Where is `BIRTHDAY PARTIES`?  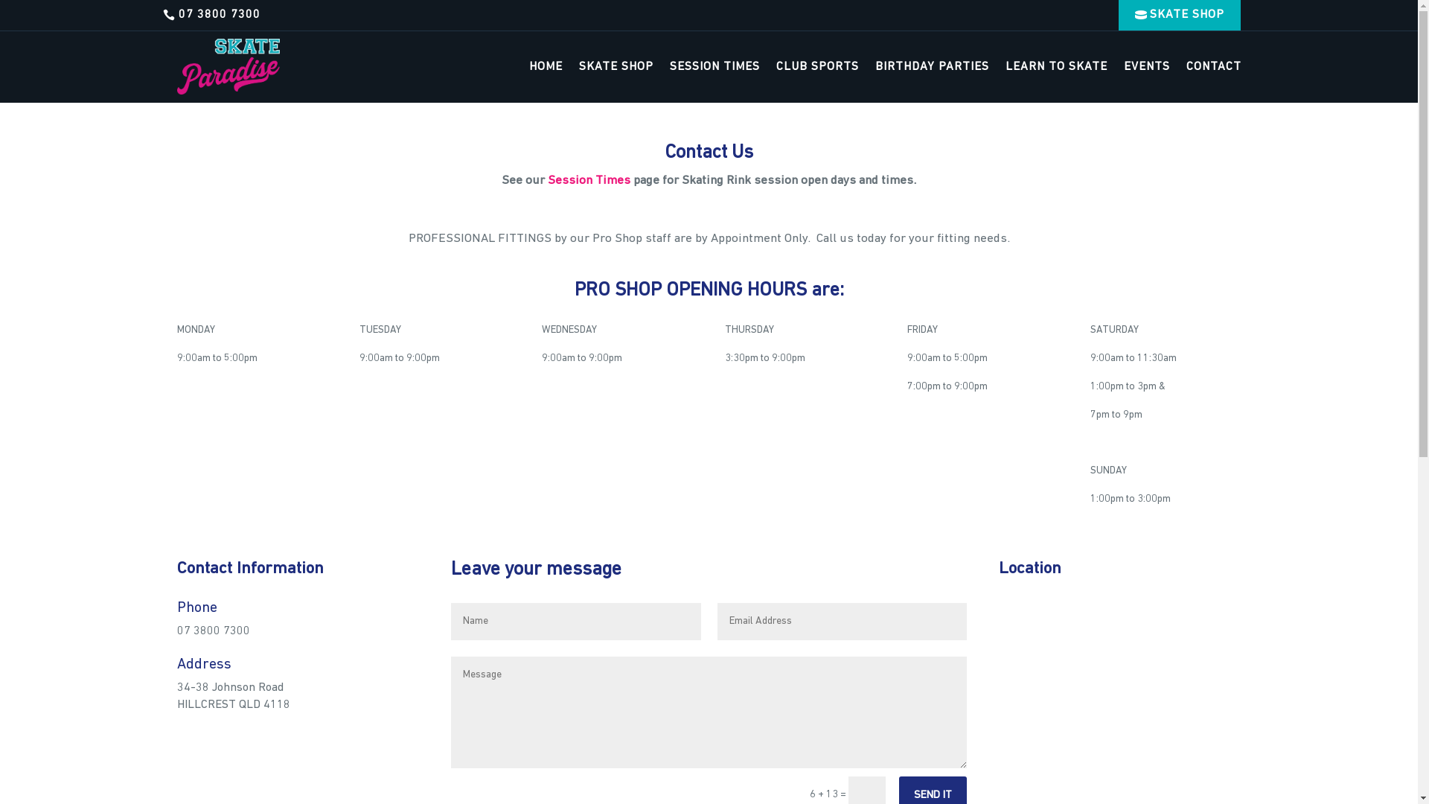 BIRTHDAY PARTIES is located at coordinates (932, 67).